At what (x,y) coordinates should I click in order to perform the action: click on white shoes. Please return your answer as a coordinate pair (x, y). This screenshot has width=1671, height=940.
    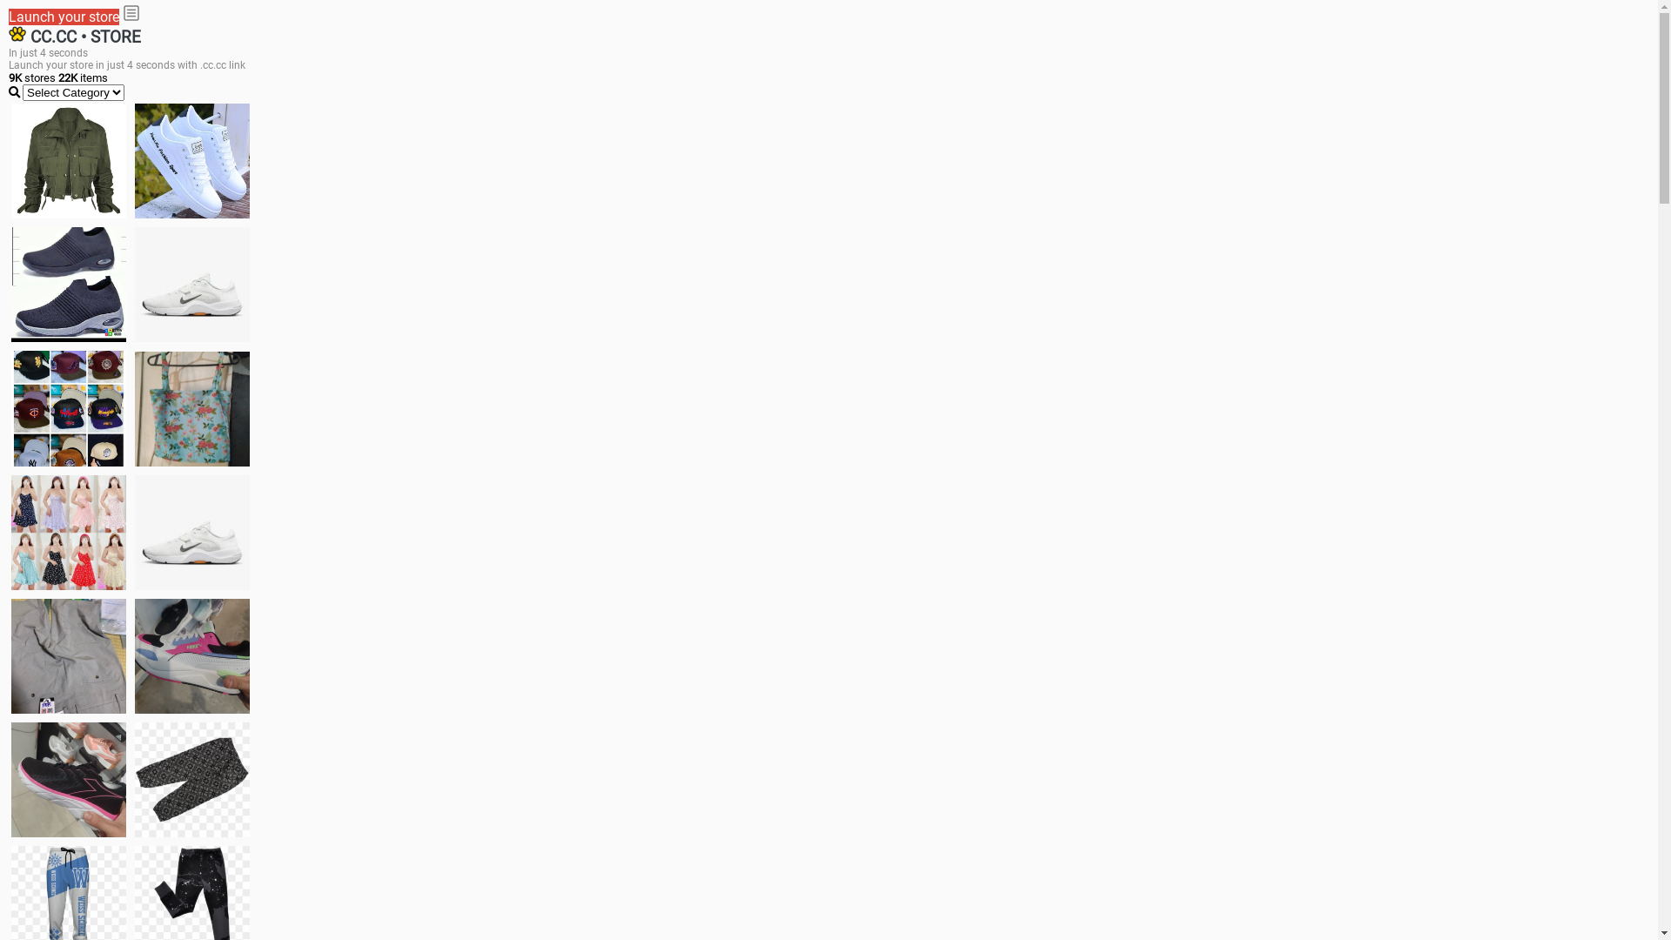
    Looking at the image, I should click on (192, 161).